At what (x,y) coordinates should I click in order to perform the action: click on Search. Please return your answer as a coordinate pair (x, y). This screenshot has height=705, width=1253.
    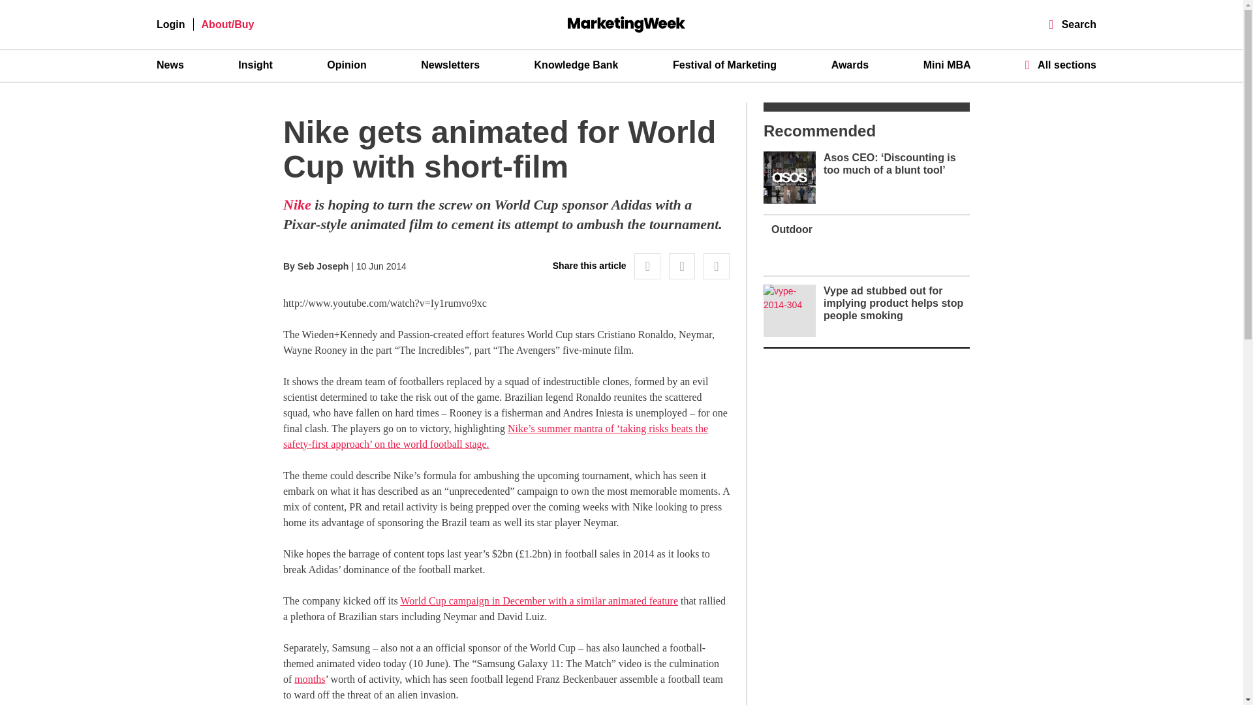
    Looking at the image, I should click on (1073, 25).